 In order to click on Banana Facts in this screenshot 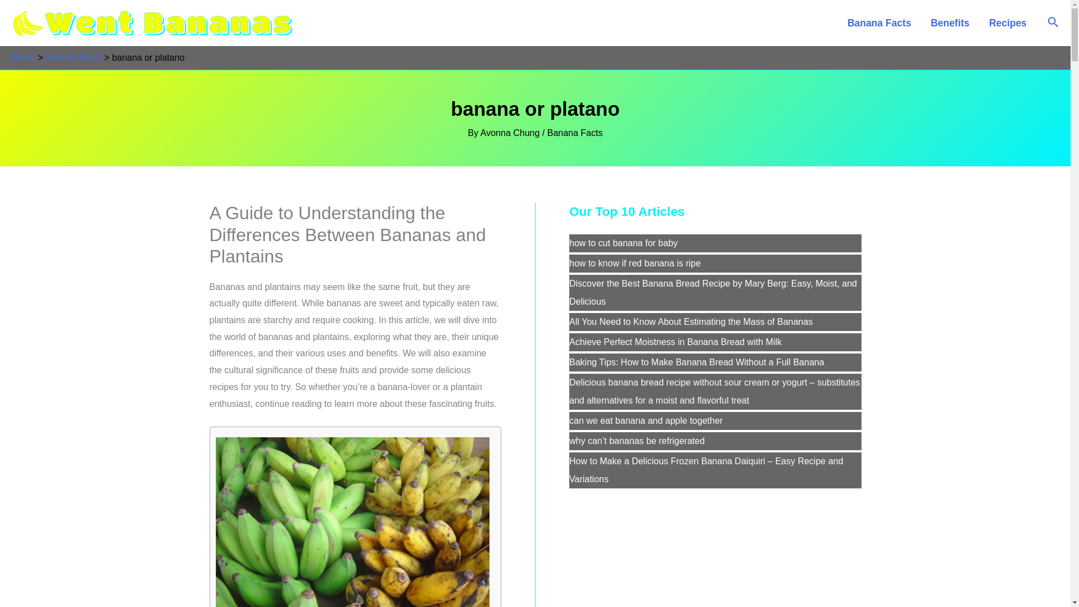, I will do `click(575, 133)`.